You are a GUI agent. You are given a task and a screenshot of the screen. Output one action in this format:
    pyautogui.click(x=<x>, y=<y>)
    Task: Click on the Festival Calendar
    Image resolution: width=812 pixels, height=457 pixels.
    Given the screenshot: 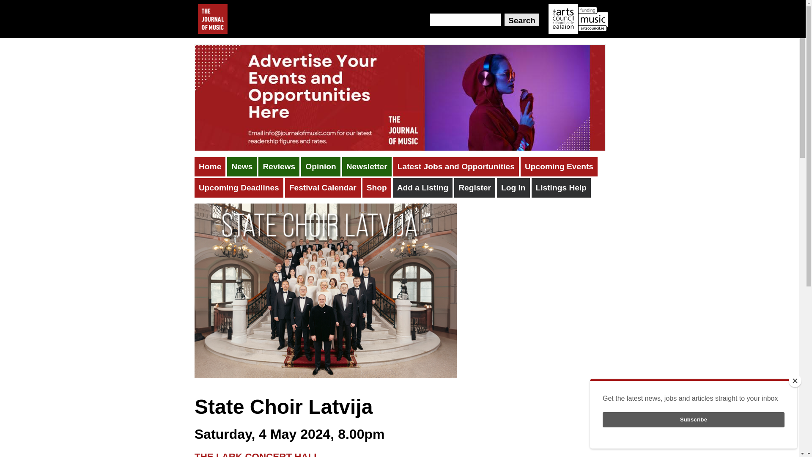 What is the action you would take?
    pyautogui.click(x=322, y=188)
    